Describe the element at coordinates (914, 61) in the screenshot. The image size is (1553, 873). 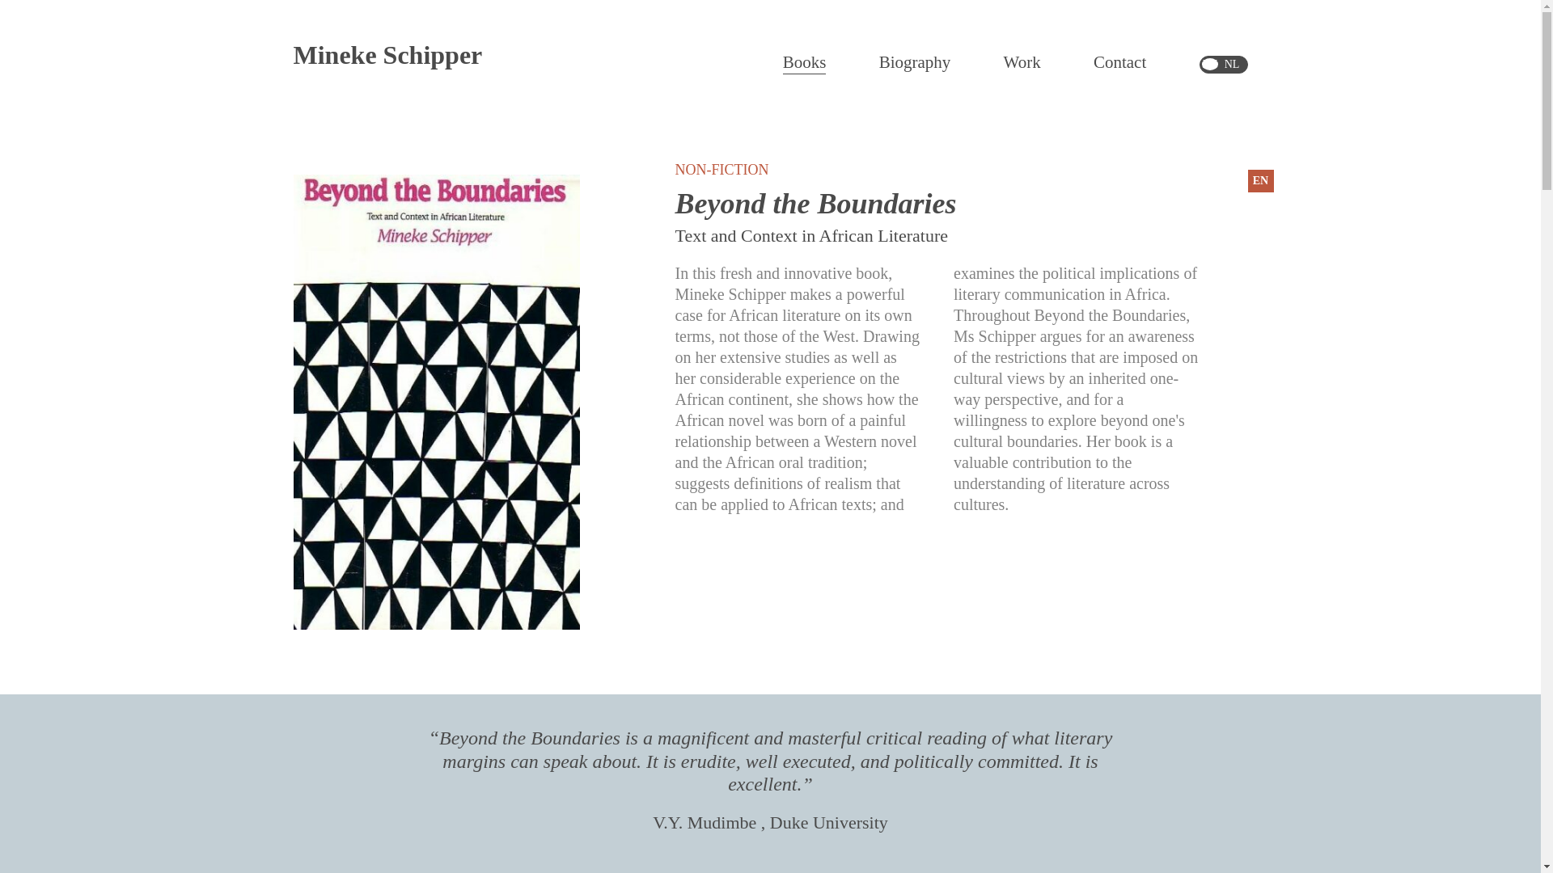
I see `Biography` at that location.